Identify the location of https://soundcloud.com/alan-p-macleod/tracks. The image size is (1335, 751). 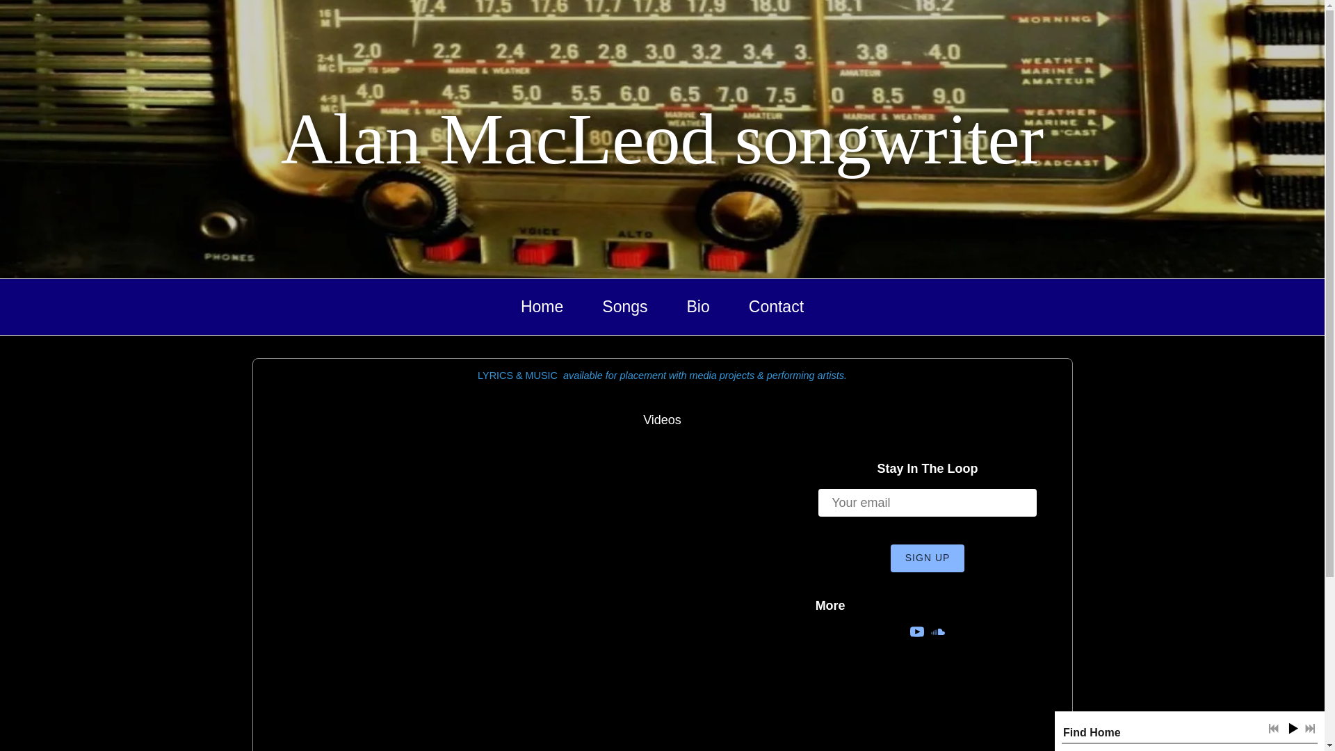
(938, 635).